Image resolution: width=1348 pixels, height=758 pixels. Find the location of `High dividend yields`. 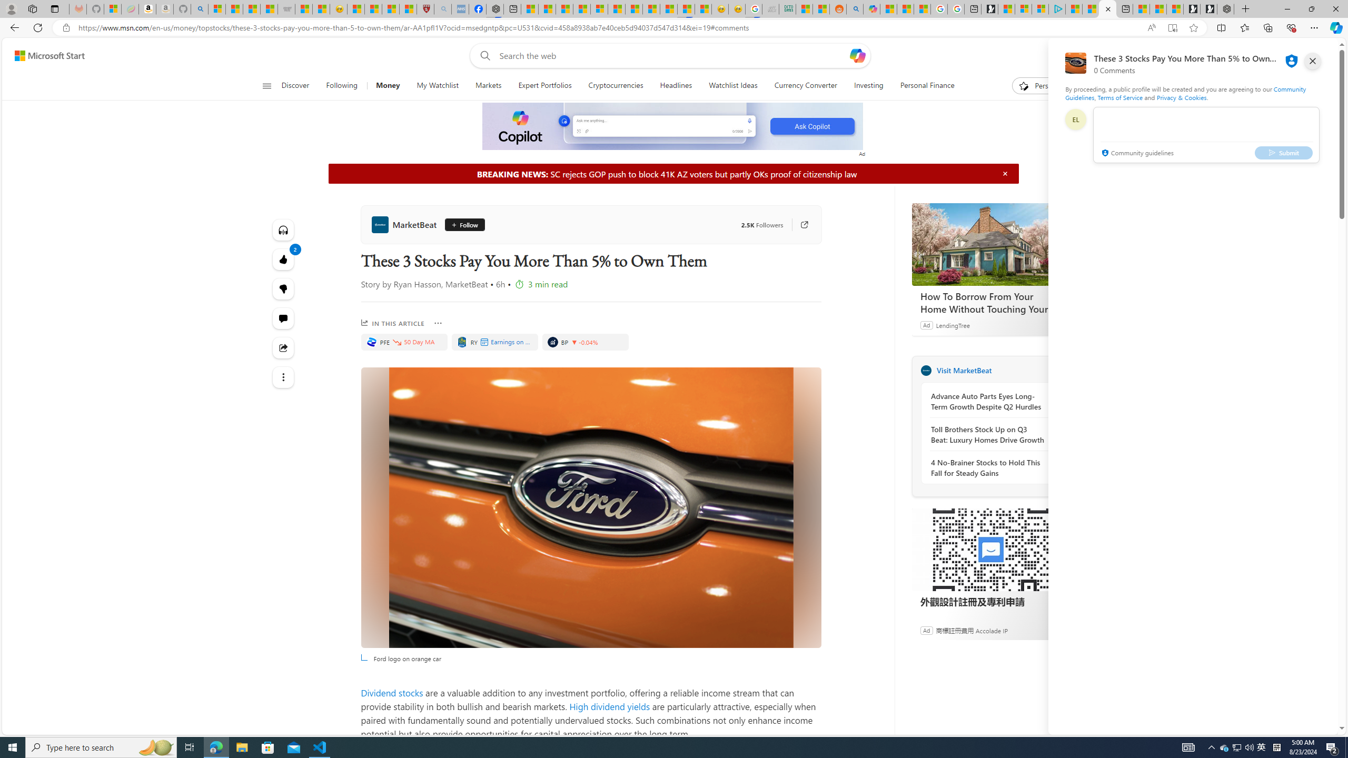

High dividend yields is located at coordinates (609, 706).